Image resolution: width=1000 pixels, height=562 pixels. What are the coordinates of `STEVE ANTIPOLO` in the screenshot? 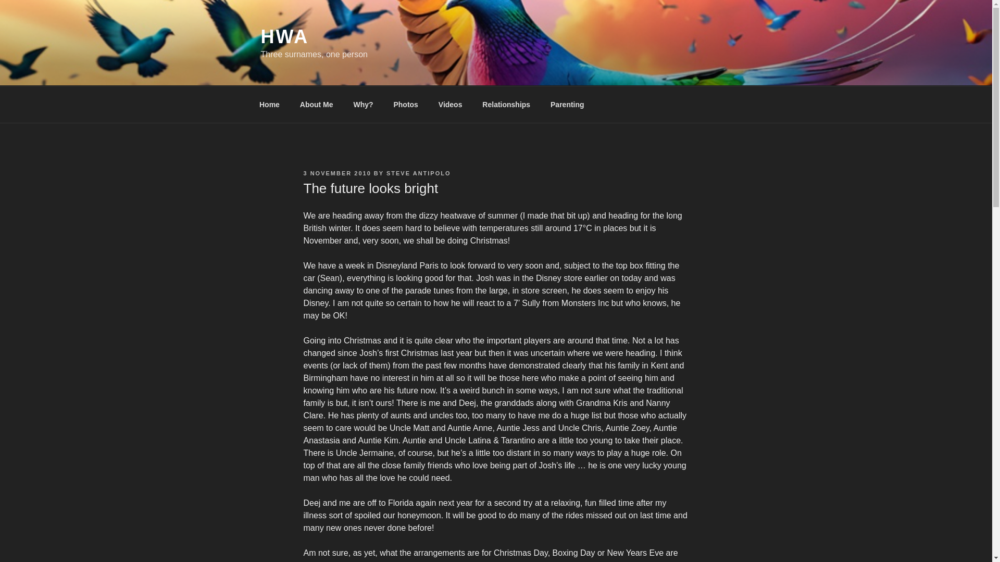 It's located at (418, 173).